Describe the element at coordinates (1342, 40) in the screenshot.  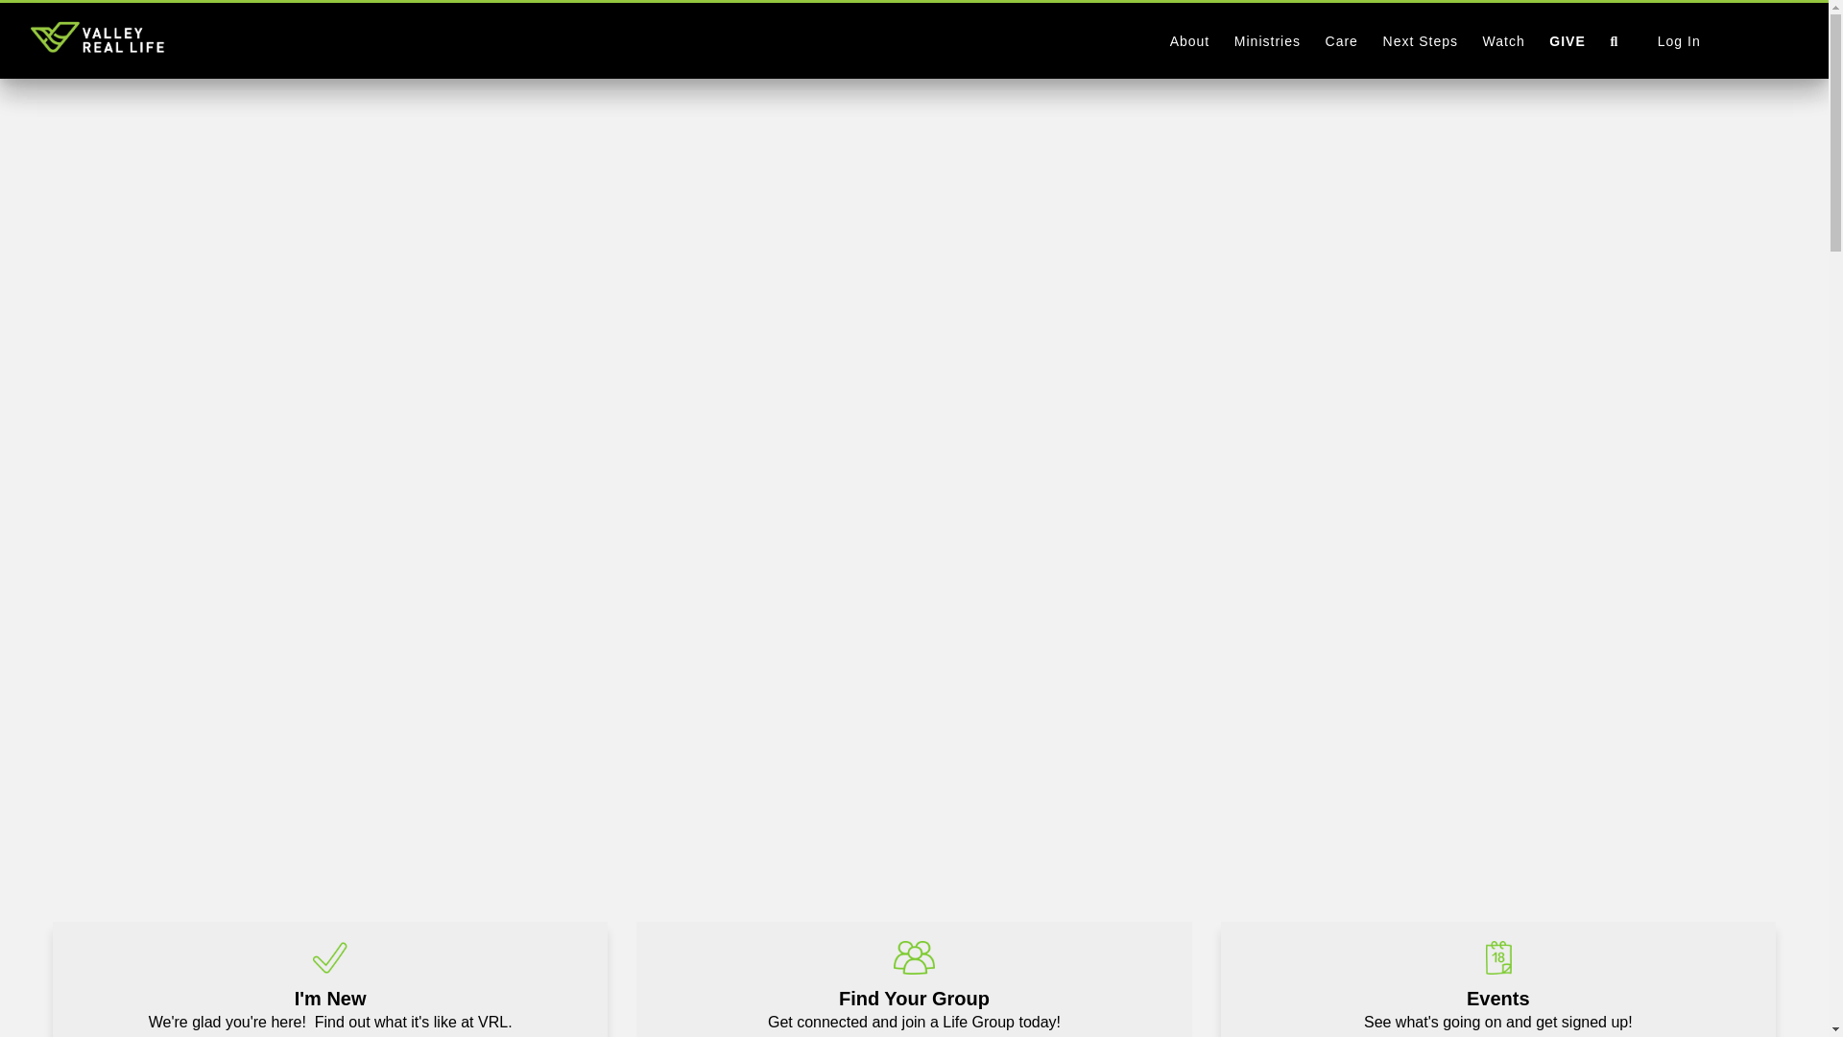
I see `Log In` at that location.